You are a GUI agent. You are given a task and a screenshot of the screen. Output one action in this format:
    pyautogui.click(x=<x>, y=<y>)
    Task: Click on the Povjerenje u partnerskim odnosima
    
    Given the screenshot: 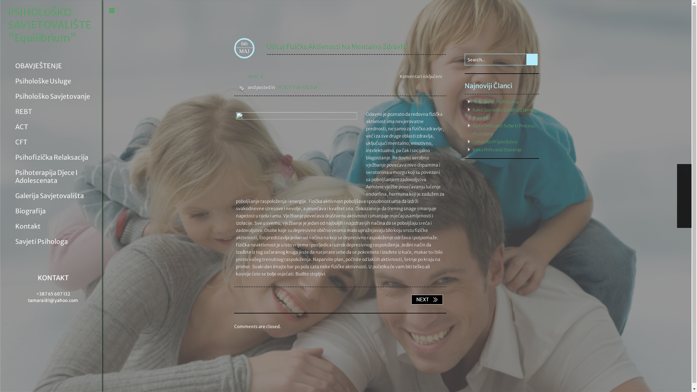 What is the action you would take?
    pyautogui.click(x=427, y=300)
    